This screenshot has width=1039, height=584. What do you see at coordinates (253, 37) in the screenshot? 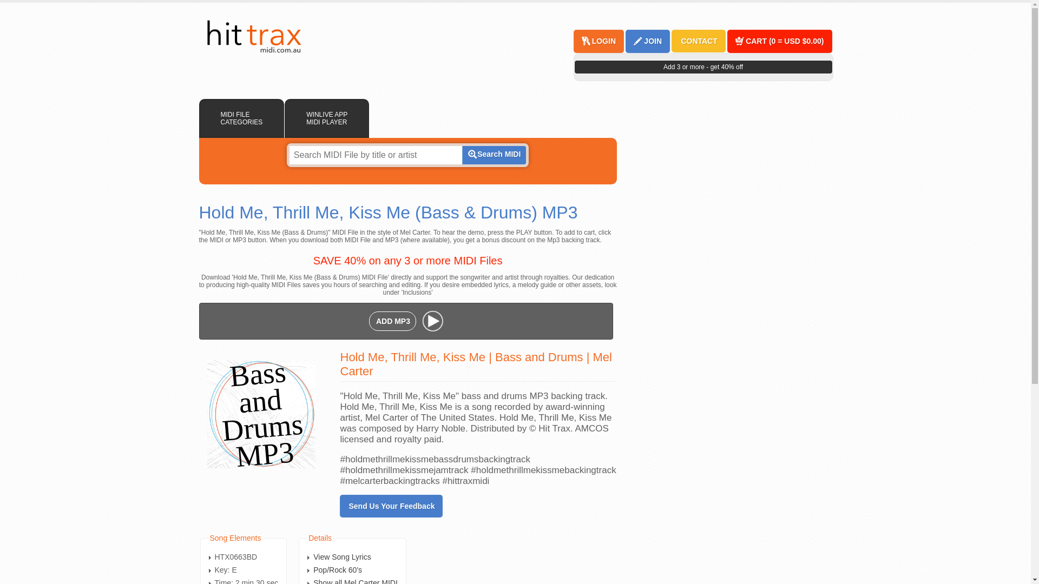
I see `MIDI Files Backing Tracks` at bounding box center [253, 37].